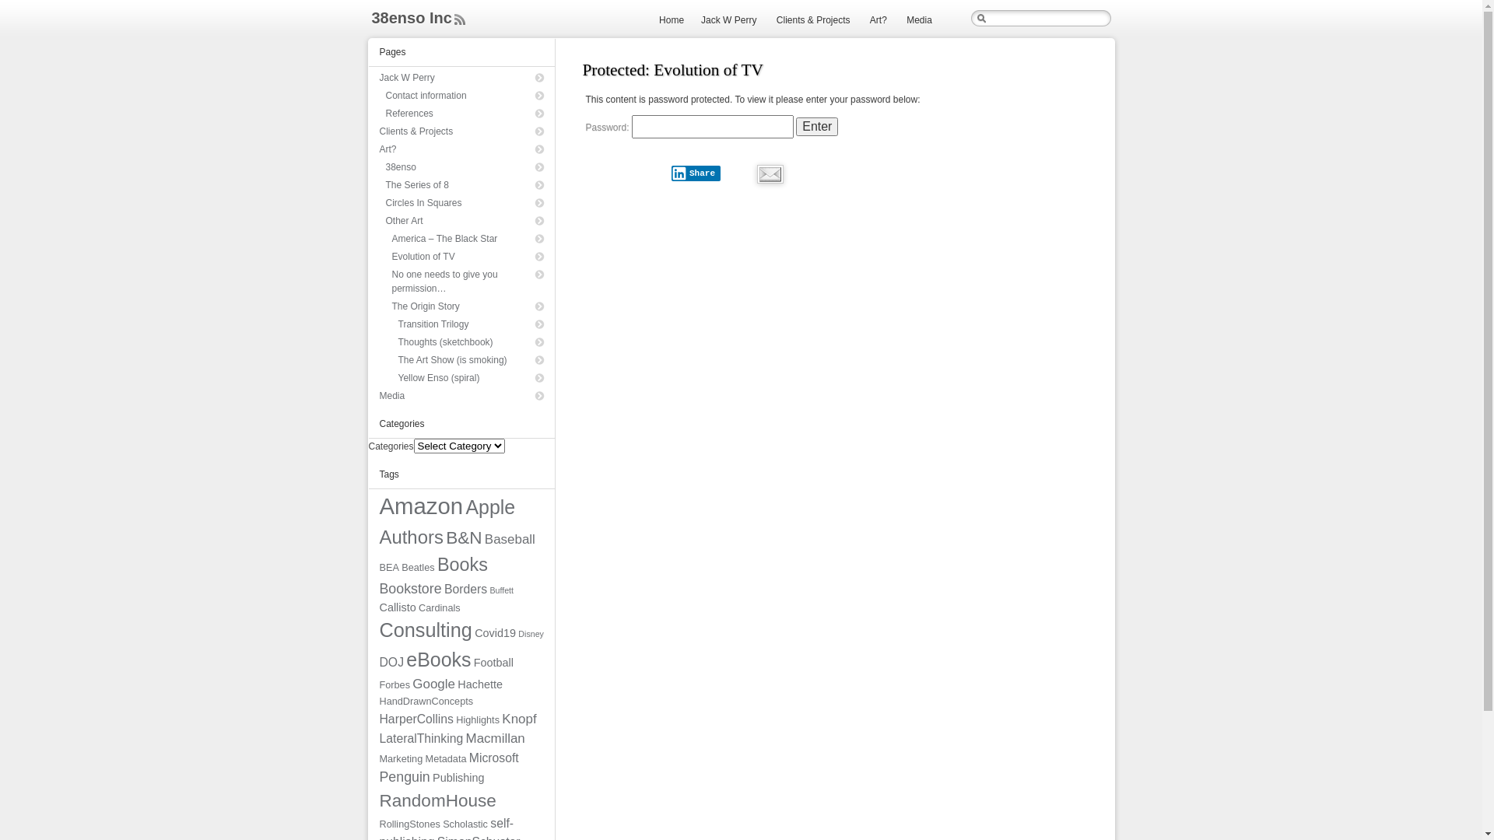  What do you see at coordinates (462, 149) in the screenshot?
I see `Art?` at bounding box center [462, 149].